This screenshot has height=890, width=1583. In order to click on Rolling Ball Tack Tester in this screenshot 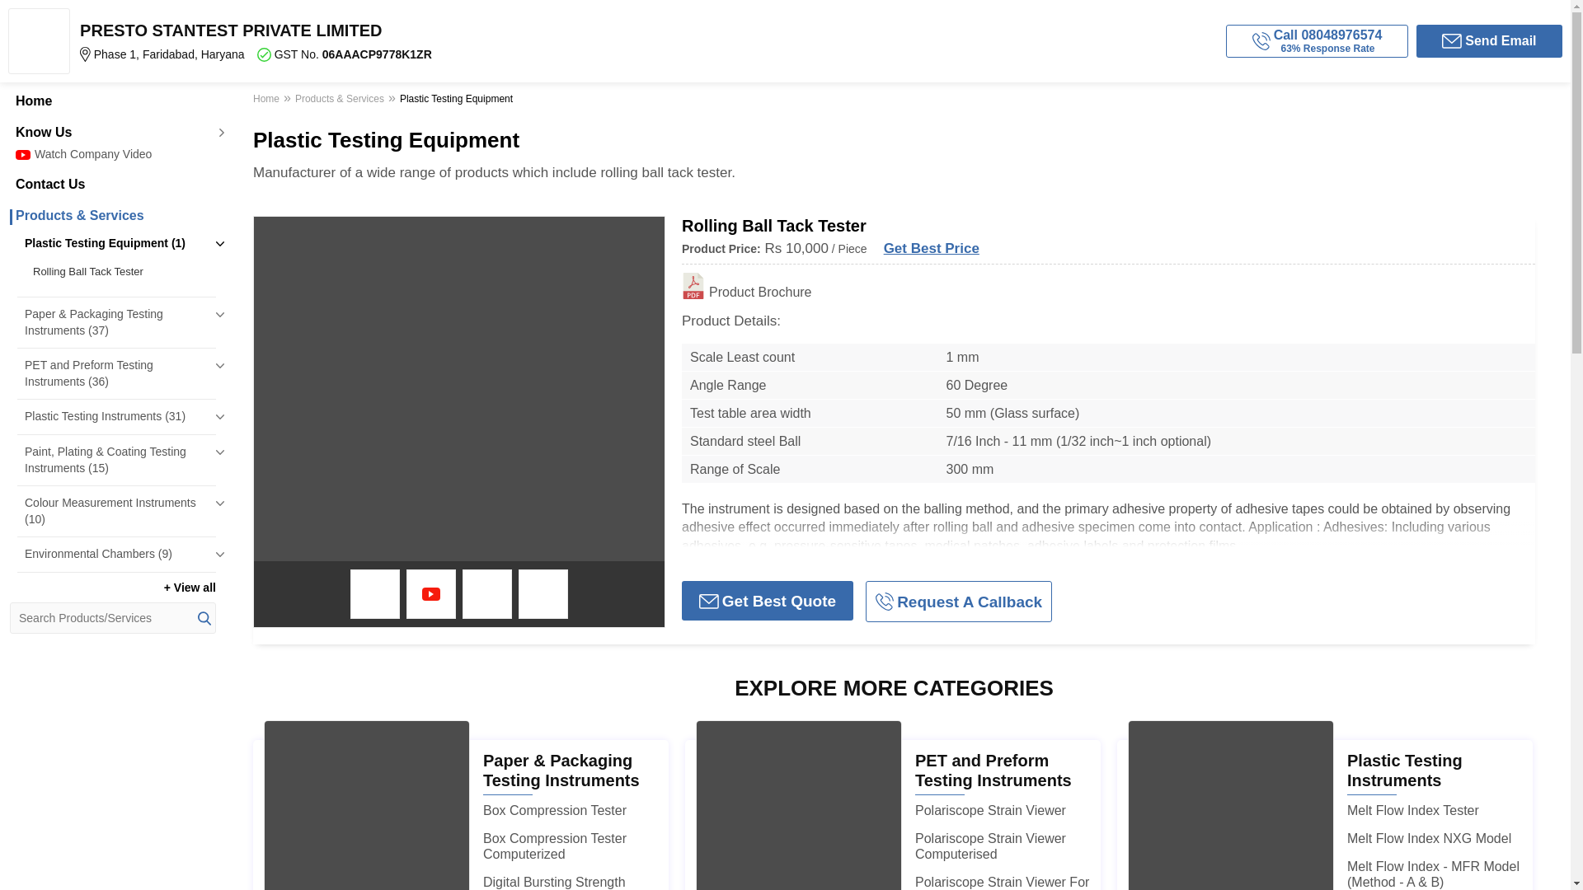, I will do `click(120, 272)`.